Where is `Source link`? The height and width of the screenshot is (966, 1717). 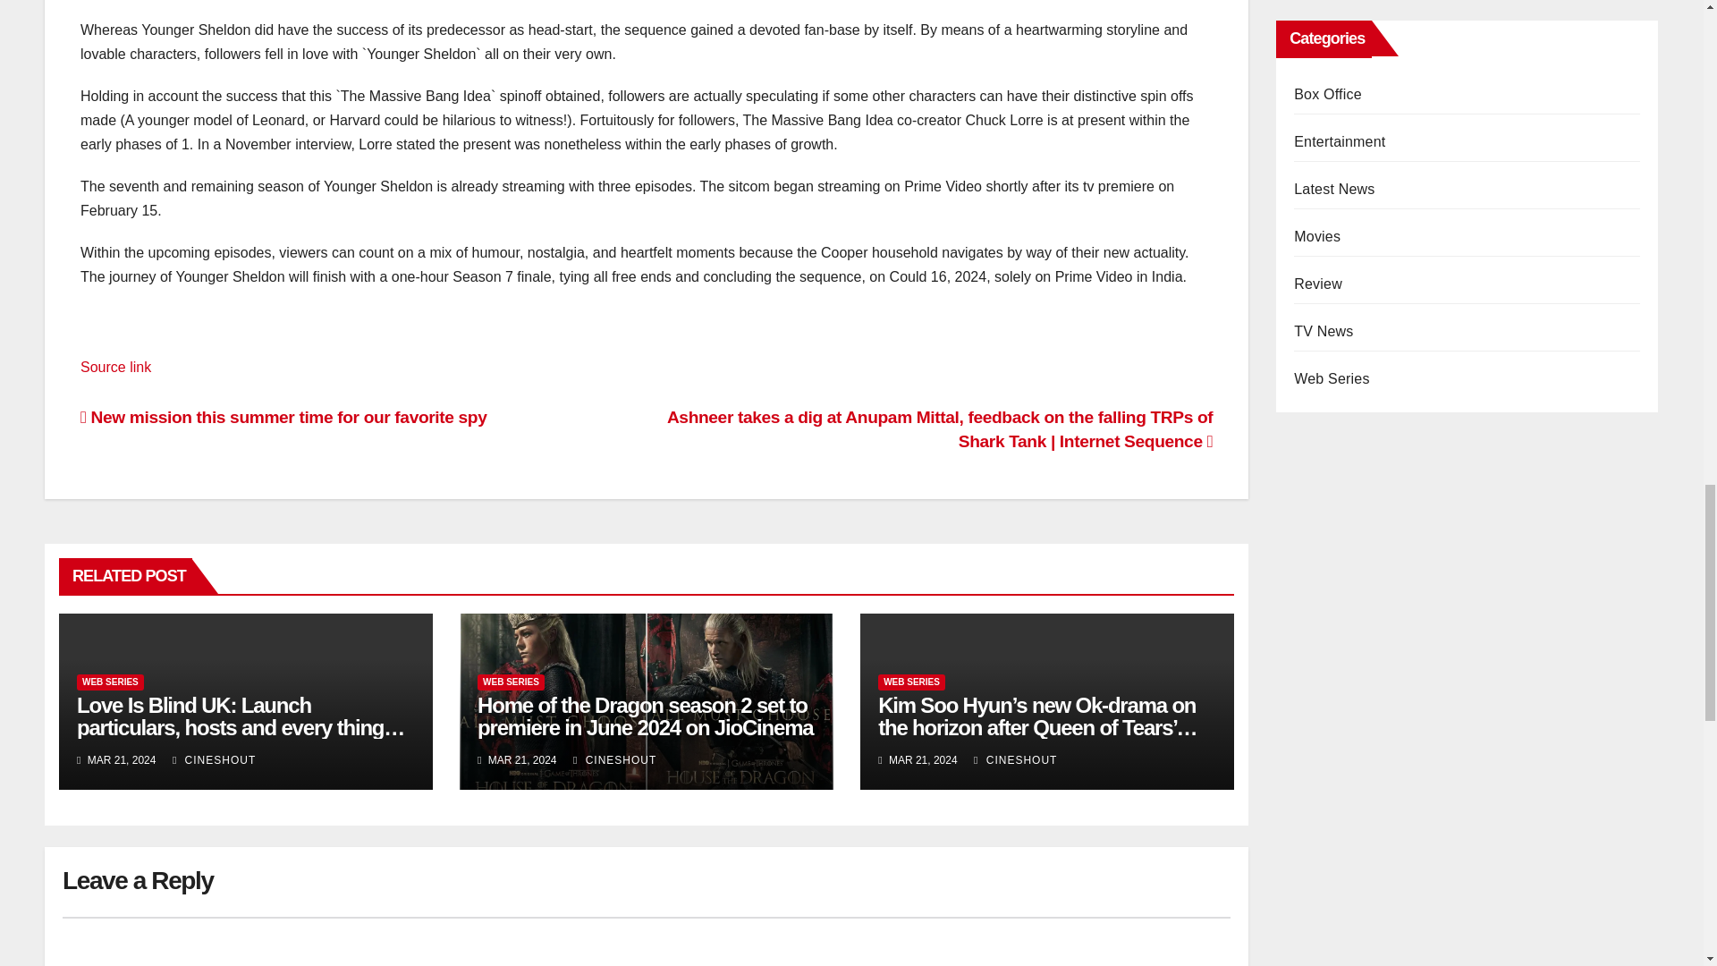 Source link is located at coordinates (115, 367).